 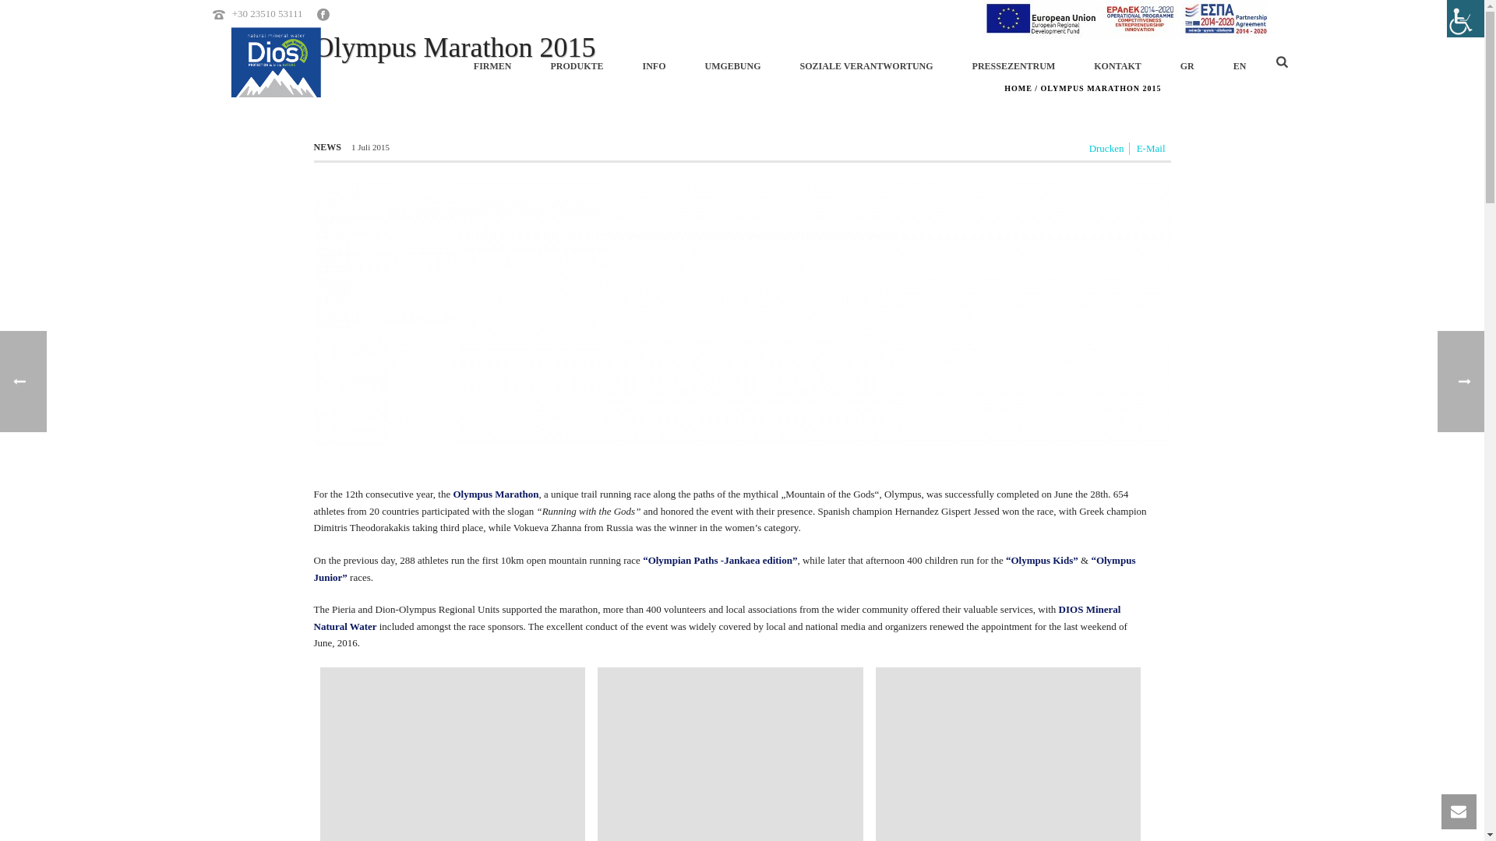 What do you see at coordinates (732, 62) in the screenshot?
I see `UMGEBUNG` at bounding box center [732, 62].